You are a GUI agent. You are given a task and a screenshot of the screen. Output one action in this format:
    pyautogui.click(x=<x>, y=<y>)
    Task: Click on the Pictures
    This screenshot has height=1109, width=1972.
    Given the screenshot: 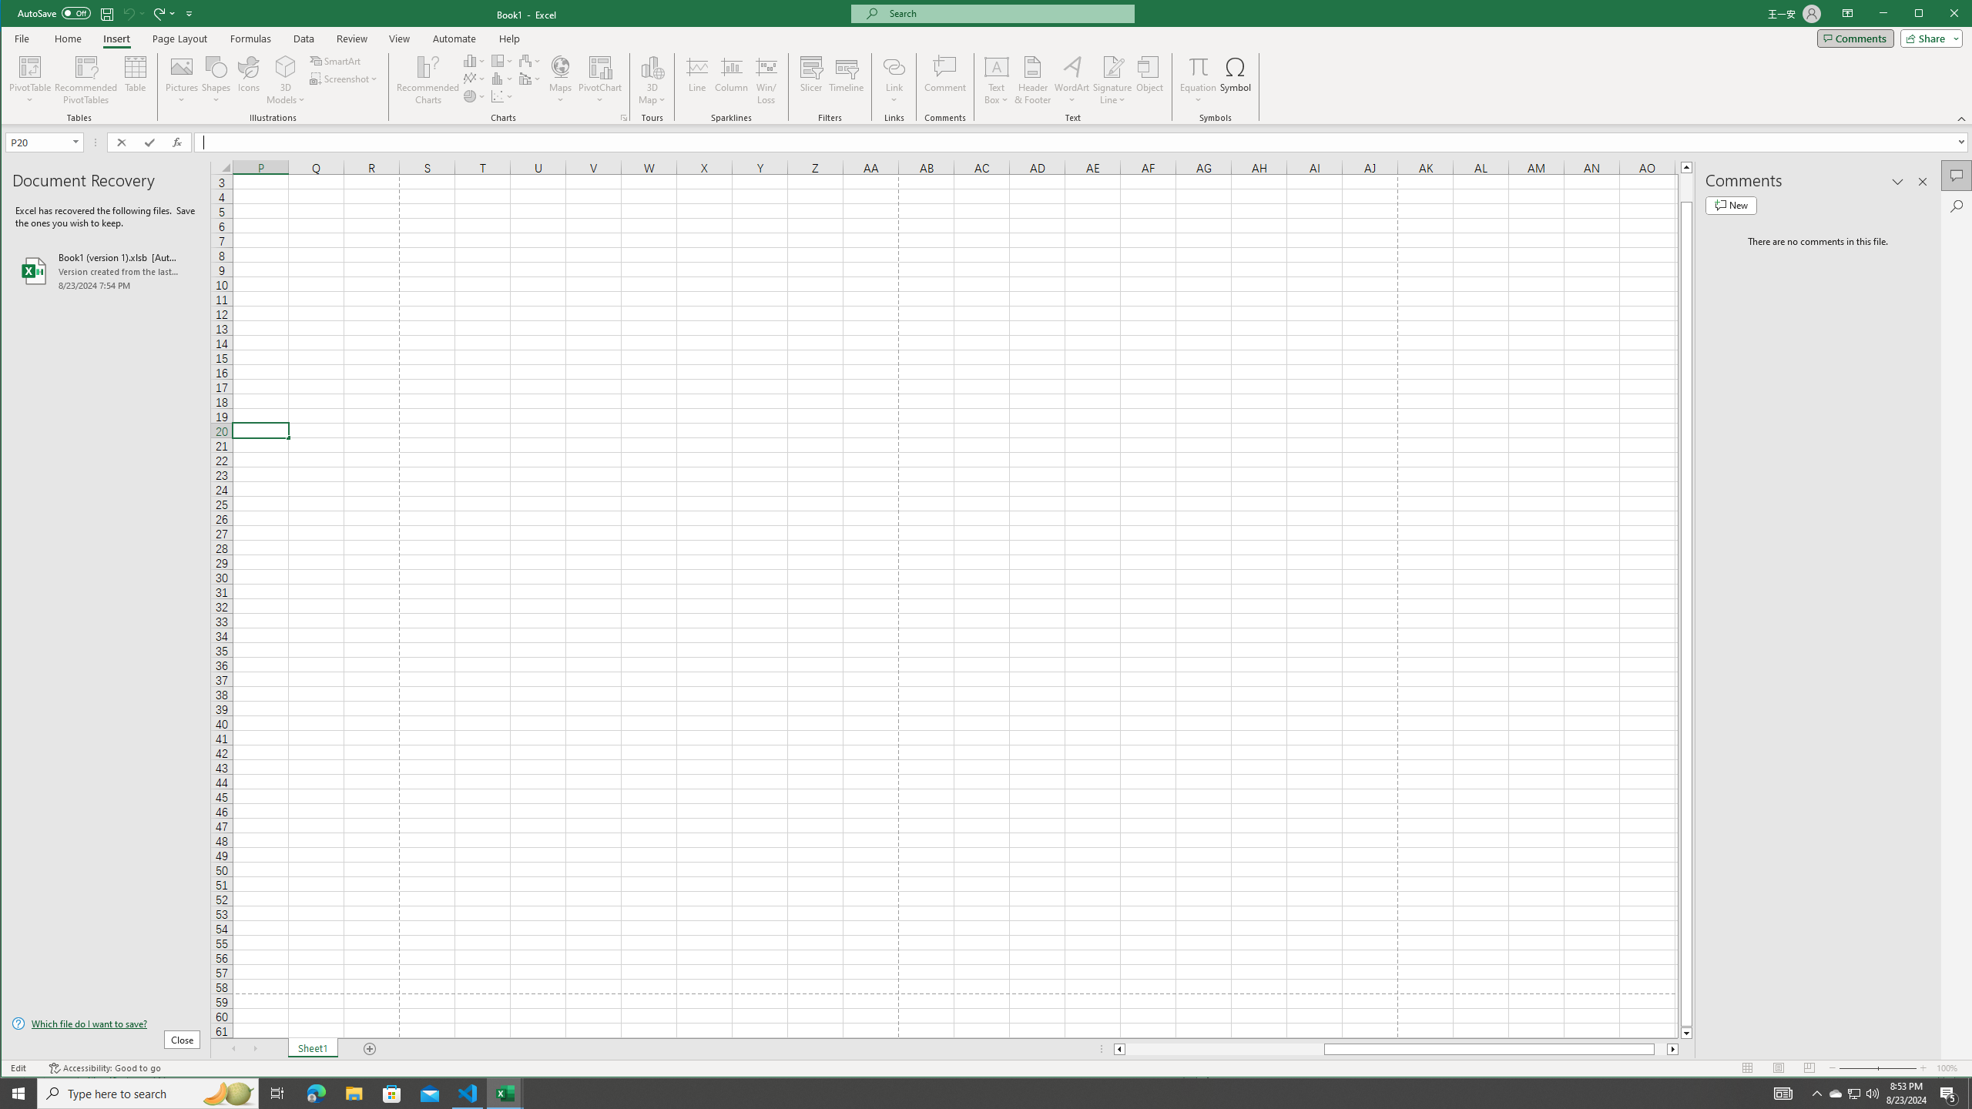 What is the action you would take?
    pyautogui.click(x=182, y=80)
    